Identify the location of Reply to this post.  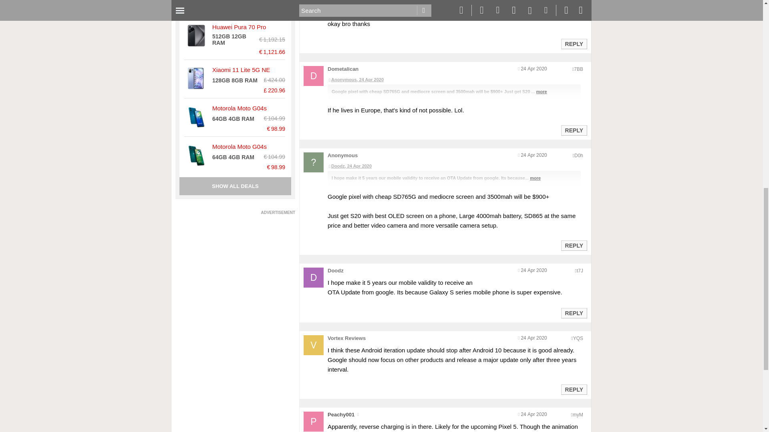
(574, 313).